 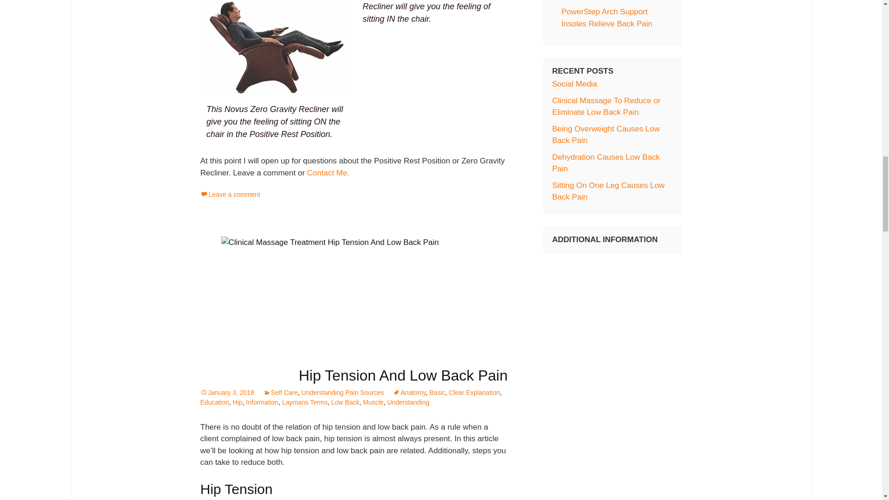 What do you see at coordinates (403, 375) in the screenshot?
I see `Hip Tension And Low Back Pain` at bounding box center [403, 375].